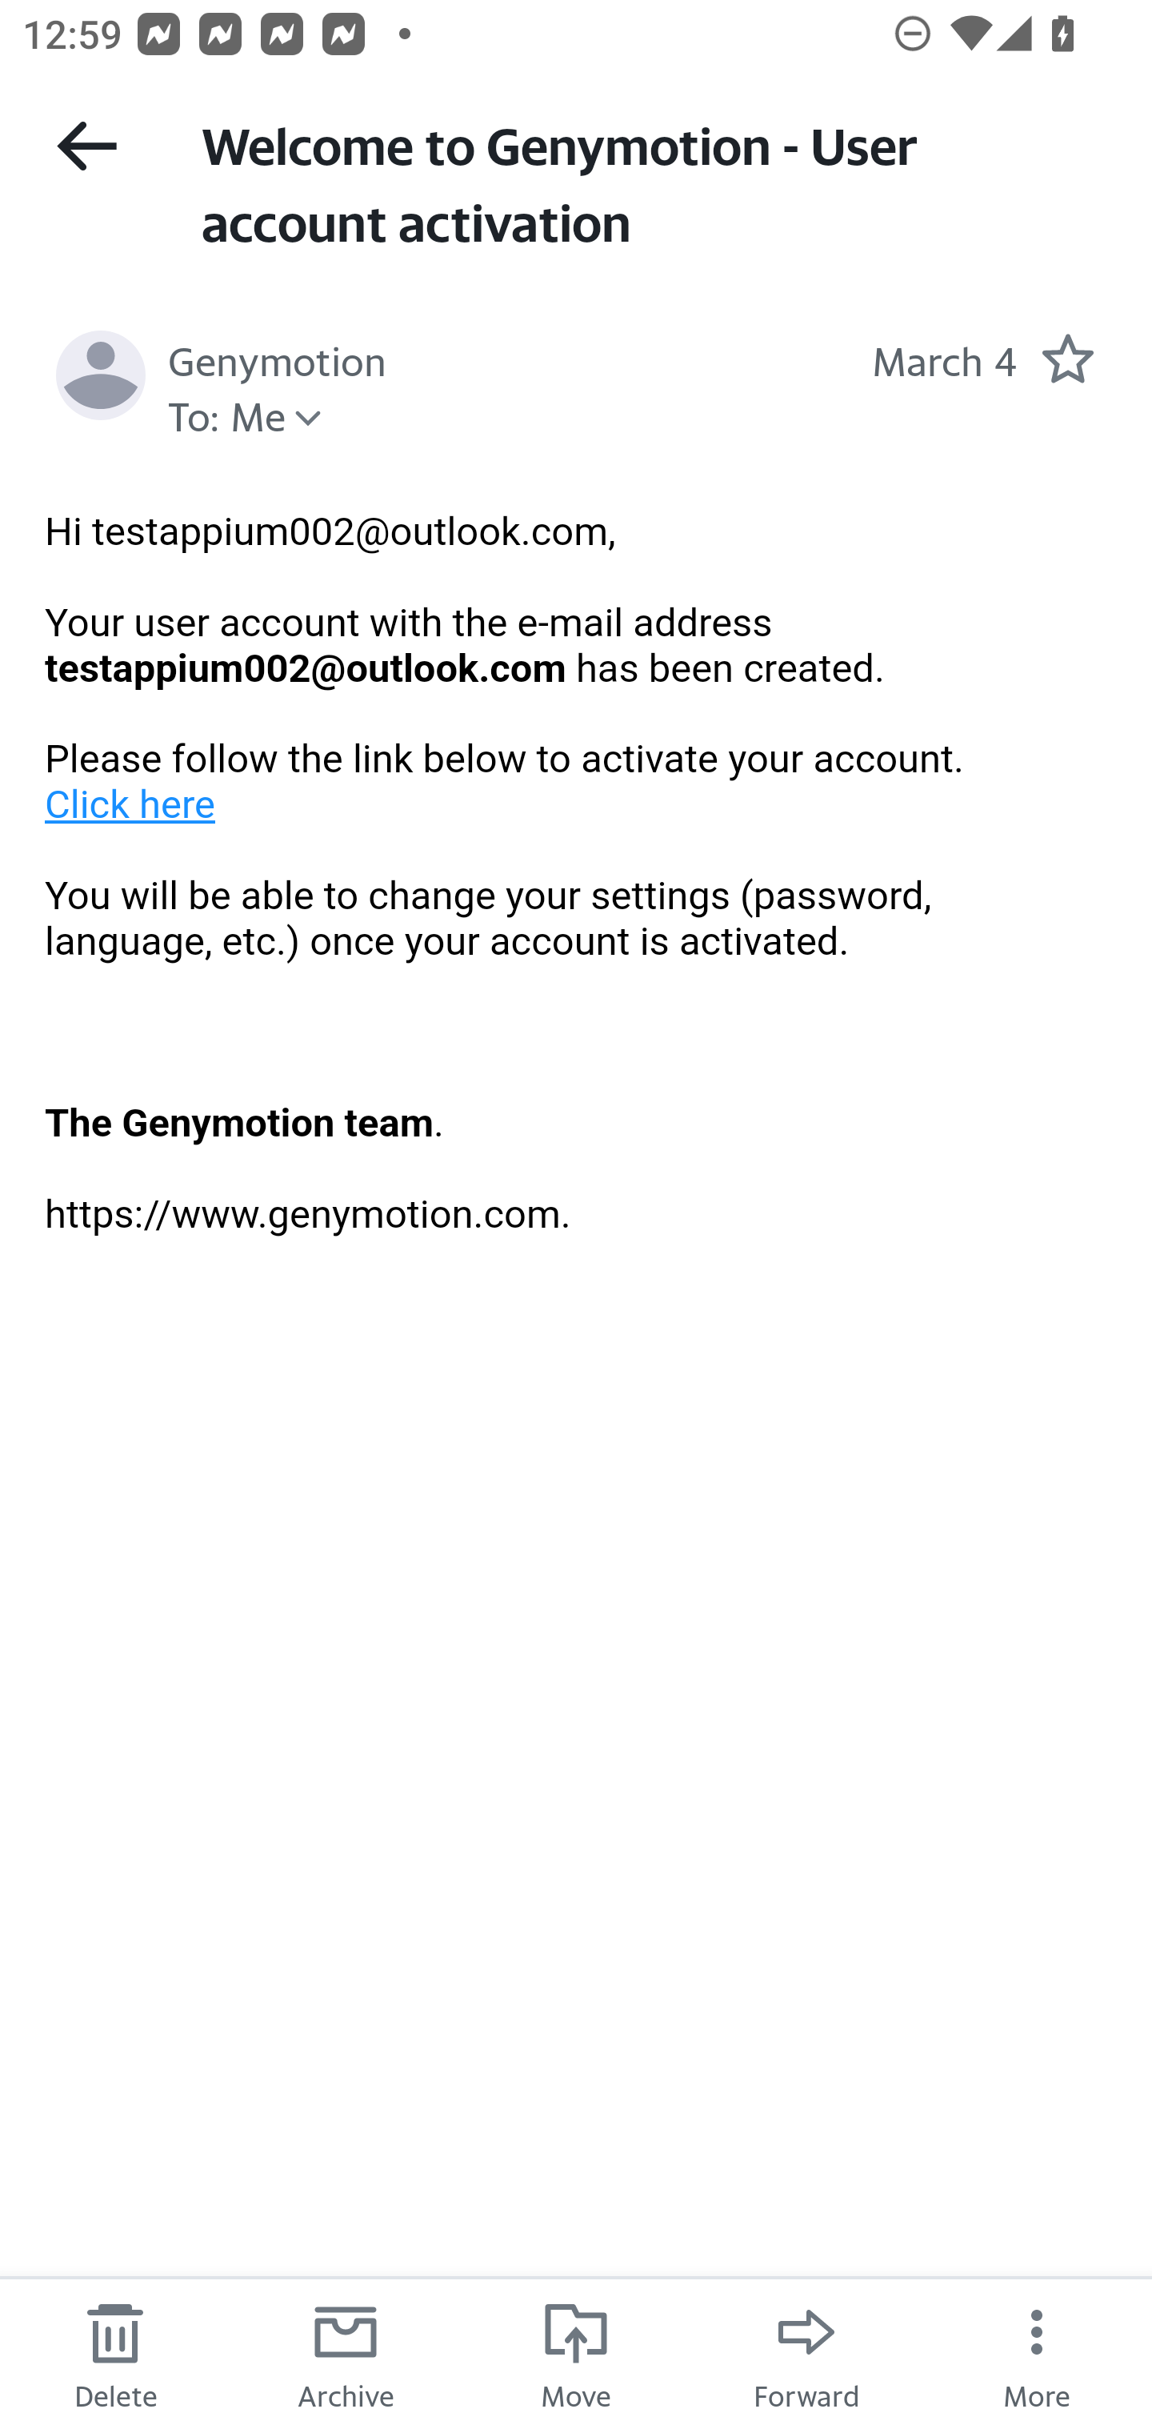 Image resolution: width=1152 pixels, height=2433 pixels. I want to click on Archive, so click(346, 2355).